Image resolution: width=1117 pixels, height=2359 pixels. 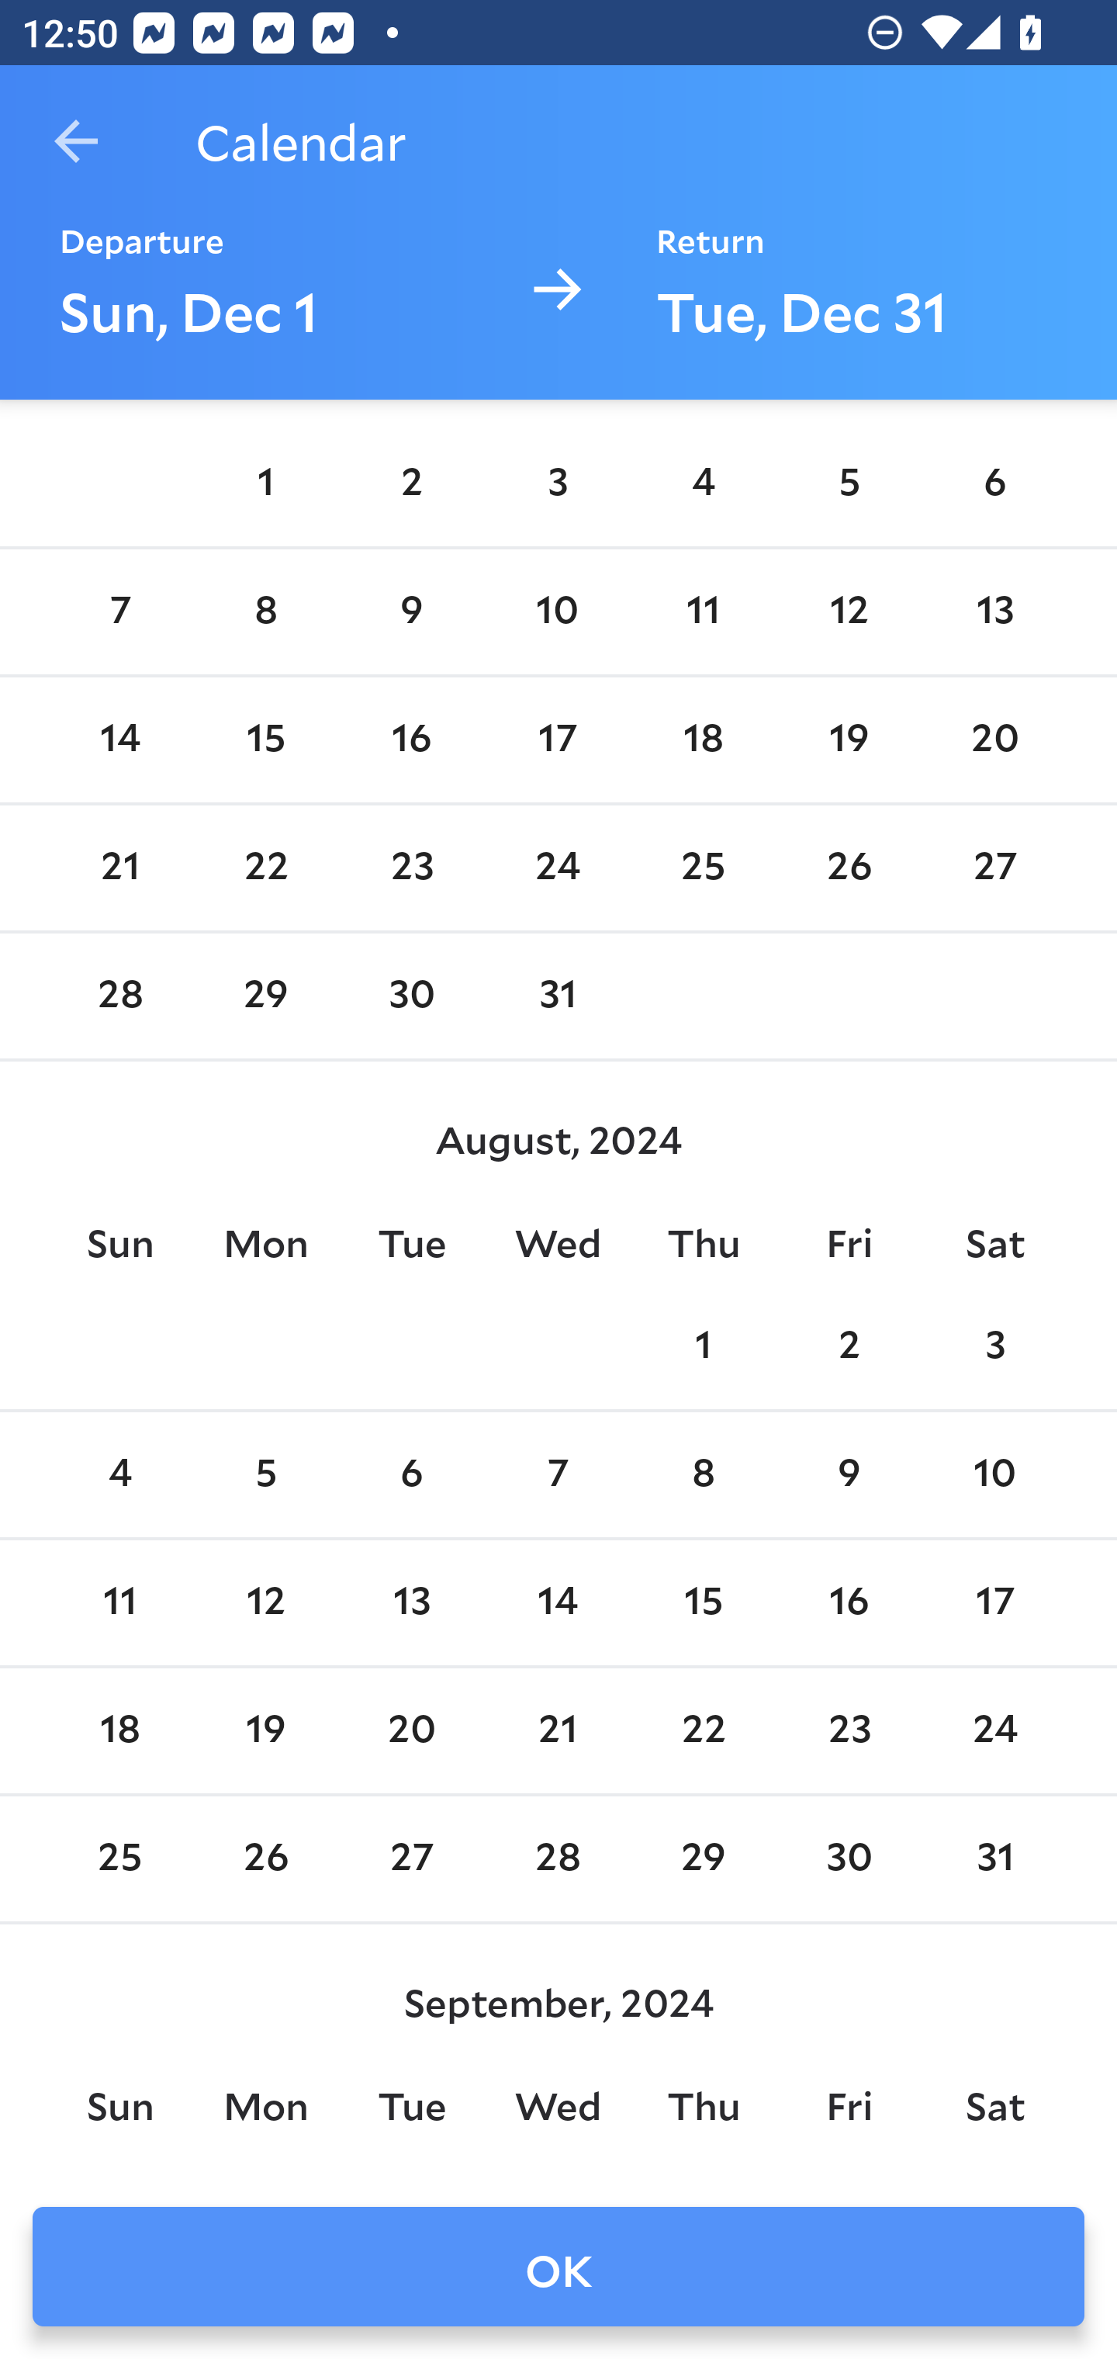 What do you see at coordinates (994, 1474) in the screenshot?
I see `10` at bounding box center [994, 1474].